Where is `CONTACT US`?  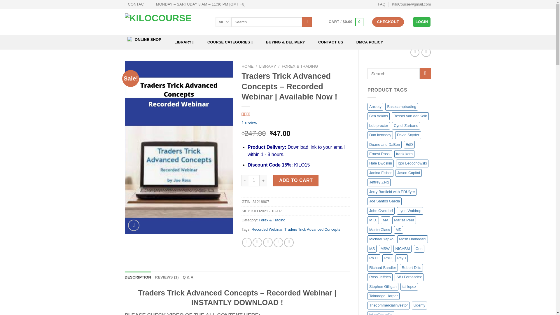 CONTACT US is located at coordinates (330, 42).